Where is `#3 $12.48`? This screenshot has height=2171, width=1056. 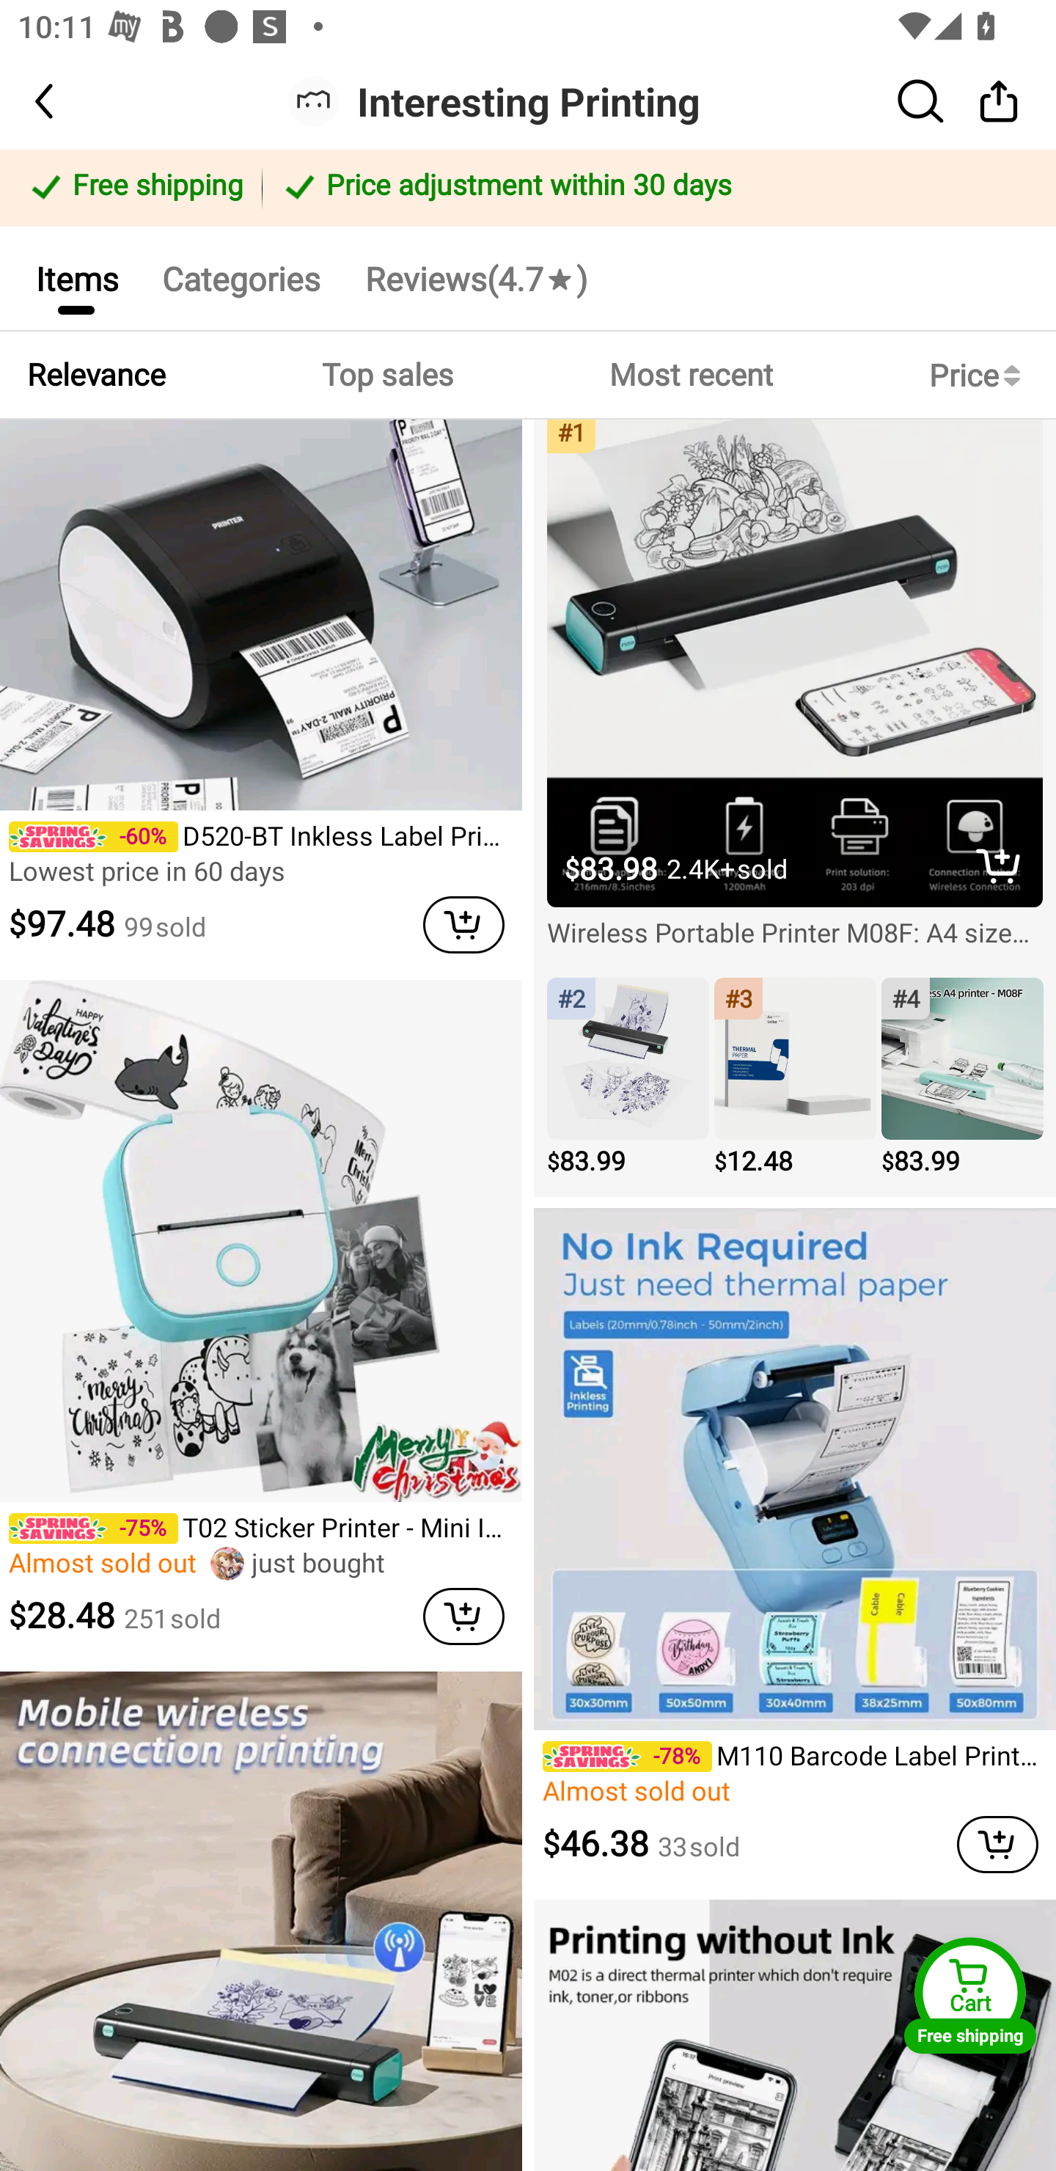
#3 $12.48 is located at coordinates (795, 1078).